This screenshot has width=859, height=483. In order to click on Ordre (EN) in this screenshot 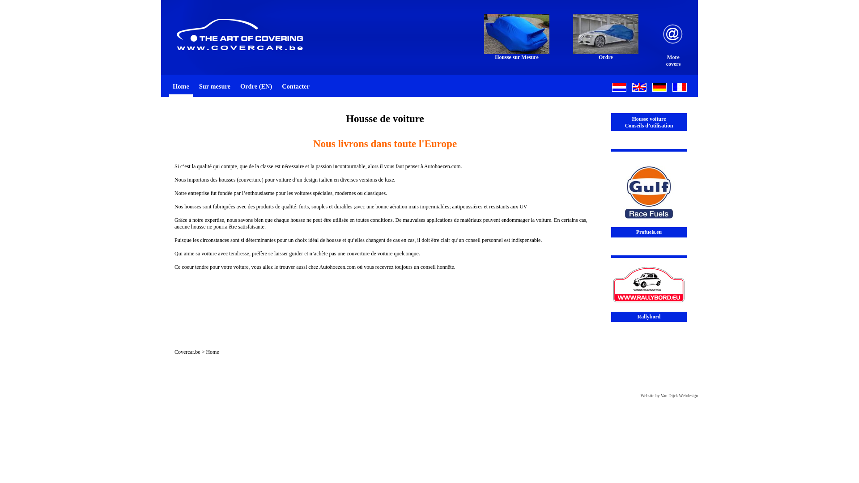, I will do `click(256, 86)`.